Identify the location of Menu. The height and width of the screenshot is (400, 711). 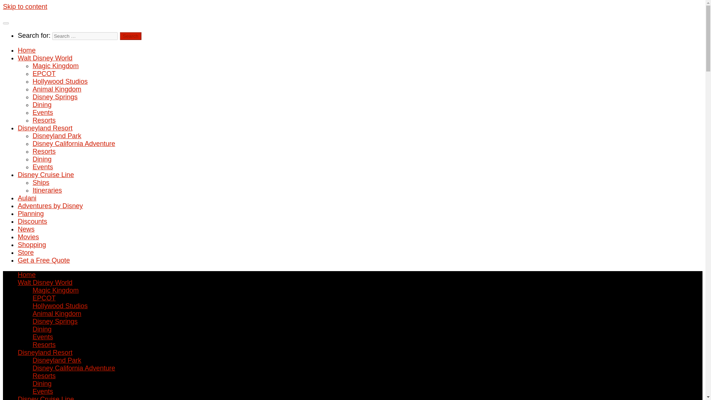
(6, 23).